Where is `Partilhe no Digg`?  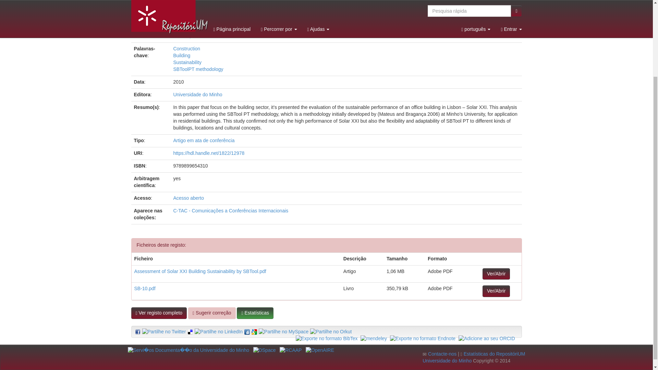 Partilhe no Digg is located at coordinates (247, 332).